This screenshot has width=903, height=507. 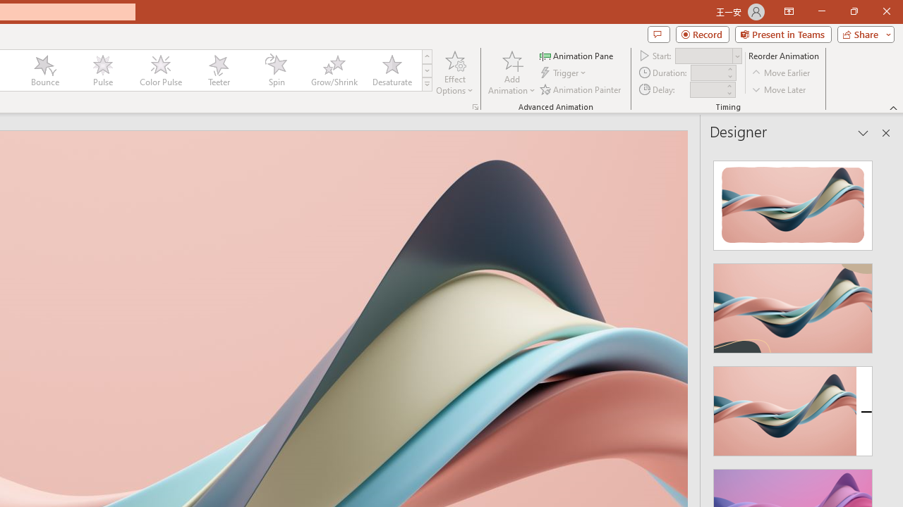 What do you see at coordinates (577, 55) in the screenshot?
I see `Animation Pane` at bounding box center [577, 55].